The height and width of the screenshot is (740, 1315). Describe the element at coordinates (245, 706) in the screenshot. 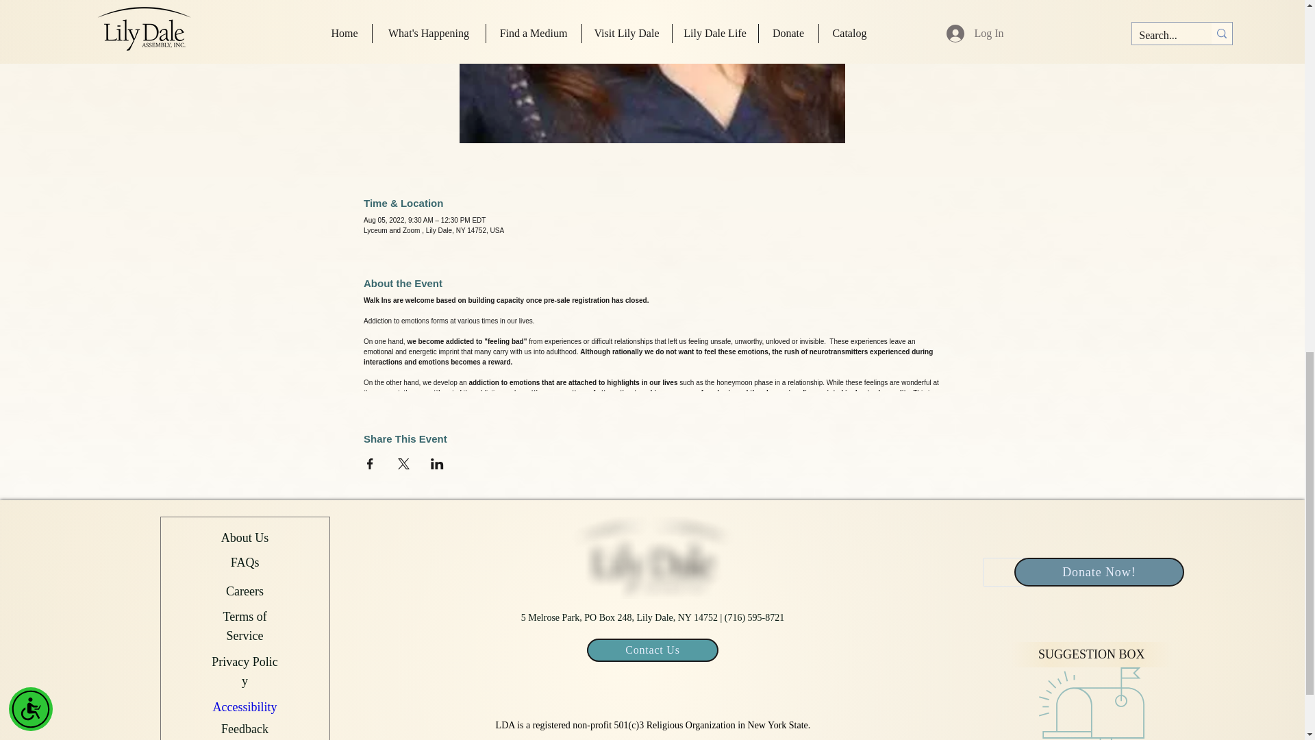

I see `Accessibility` at that location.